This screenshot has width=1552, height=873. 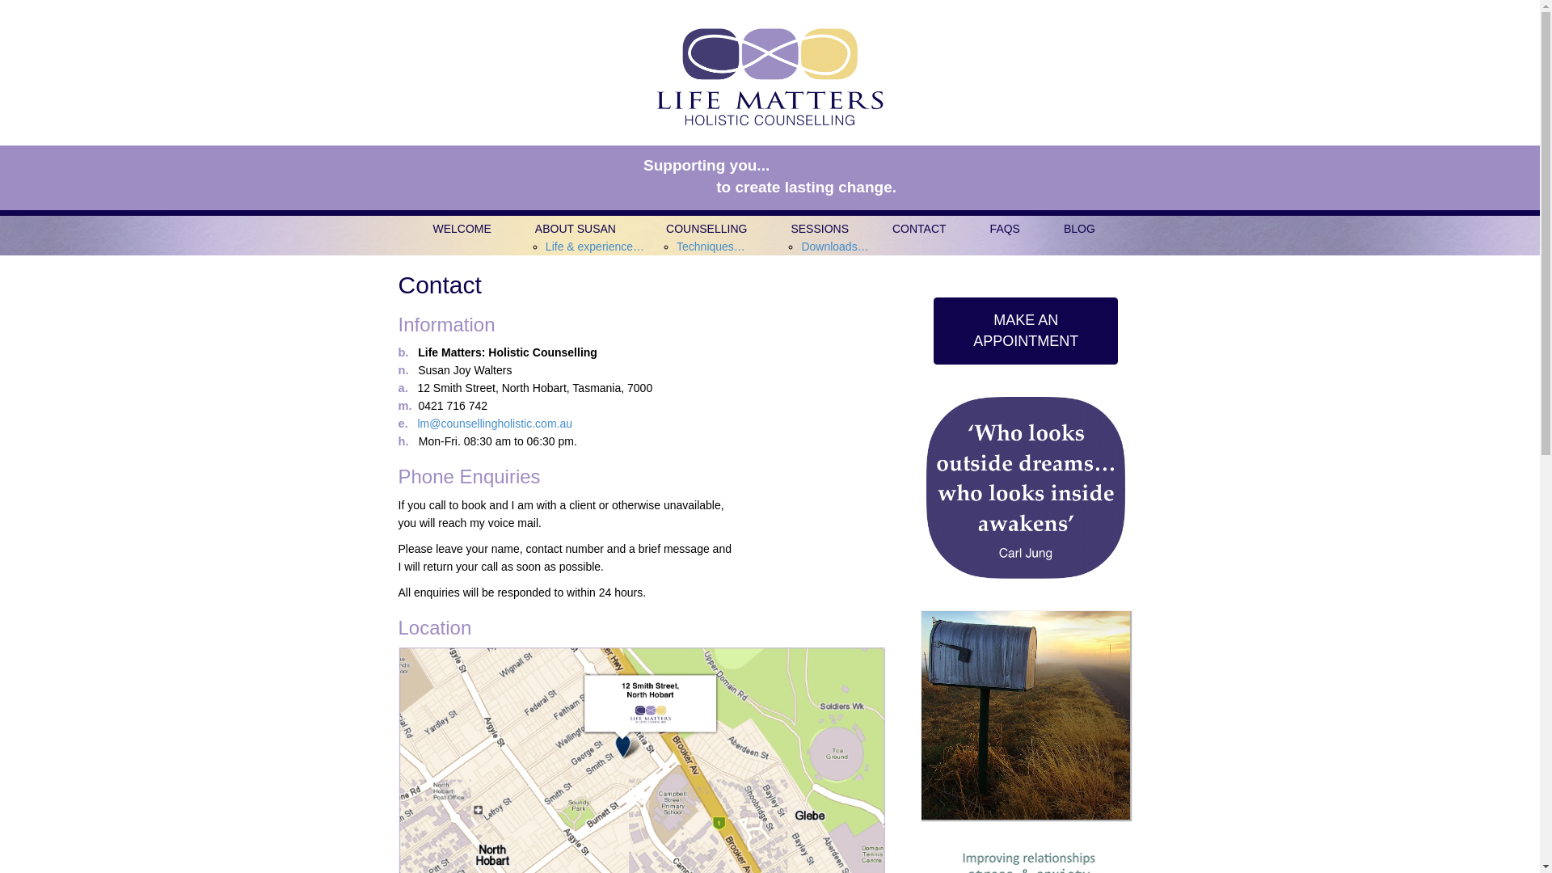 What do you see at coordinates (495, 424) in the screenshot?
I see `lm@counsellingholistic.com.au` at bounding box center [495, 424].